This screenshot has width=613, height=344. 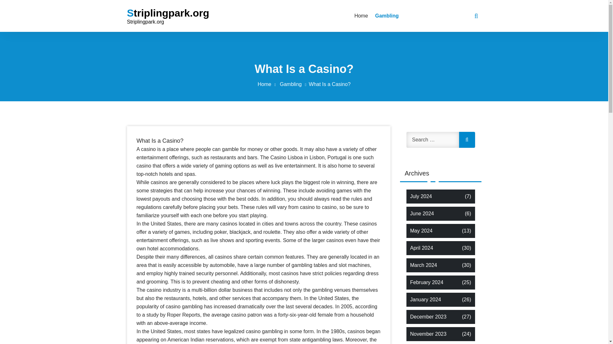 I want to click on July 2024, so click(x=421, y=196).